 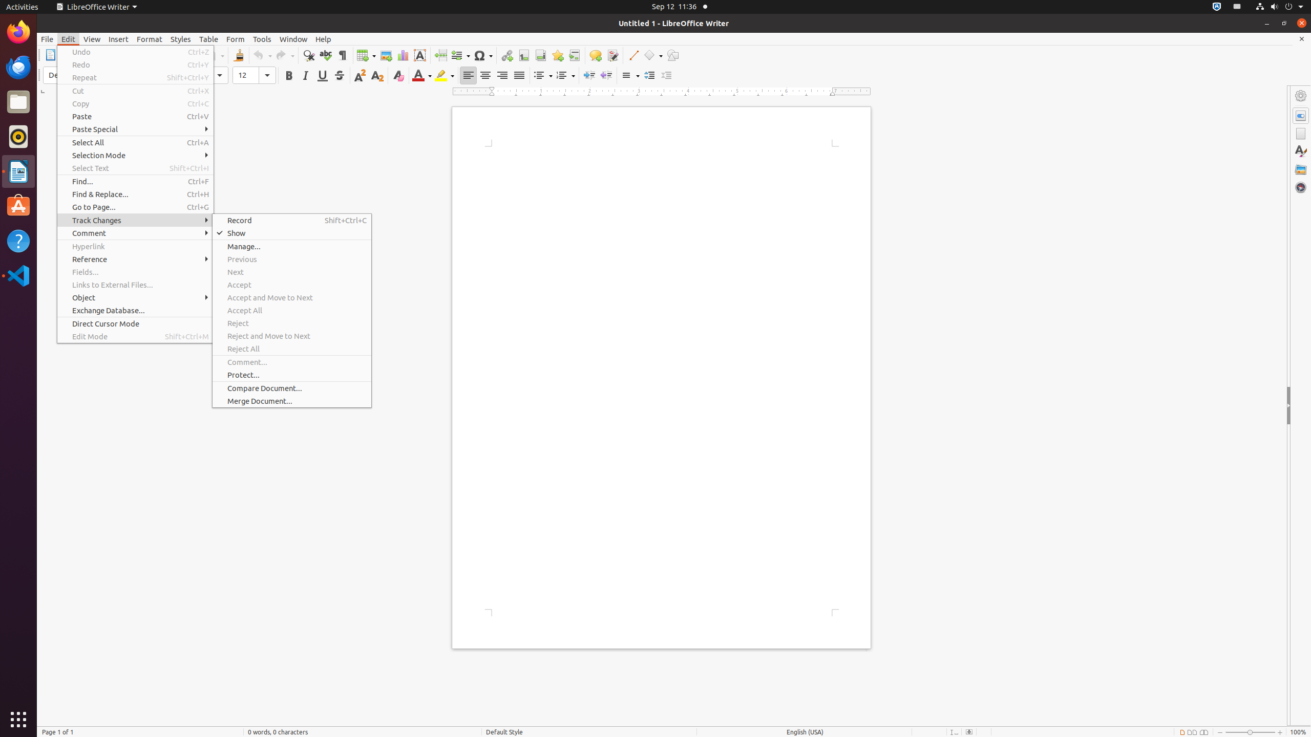 What do you see at coordinates (239, 55) in the screenshot?
I see `Clone` at bounding box center [239, 55].